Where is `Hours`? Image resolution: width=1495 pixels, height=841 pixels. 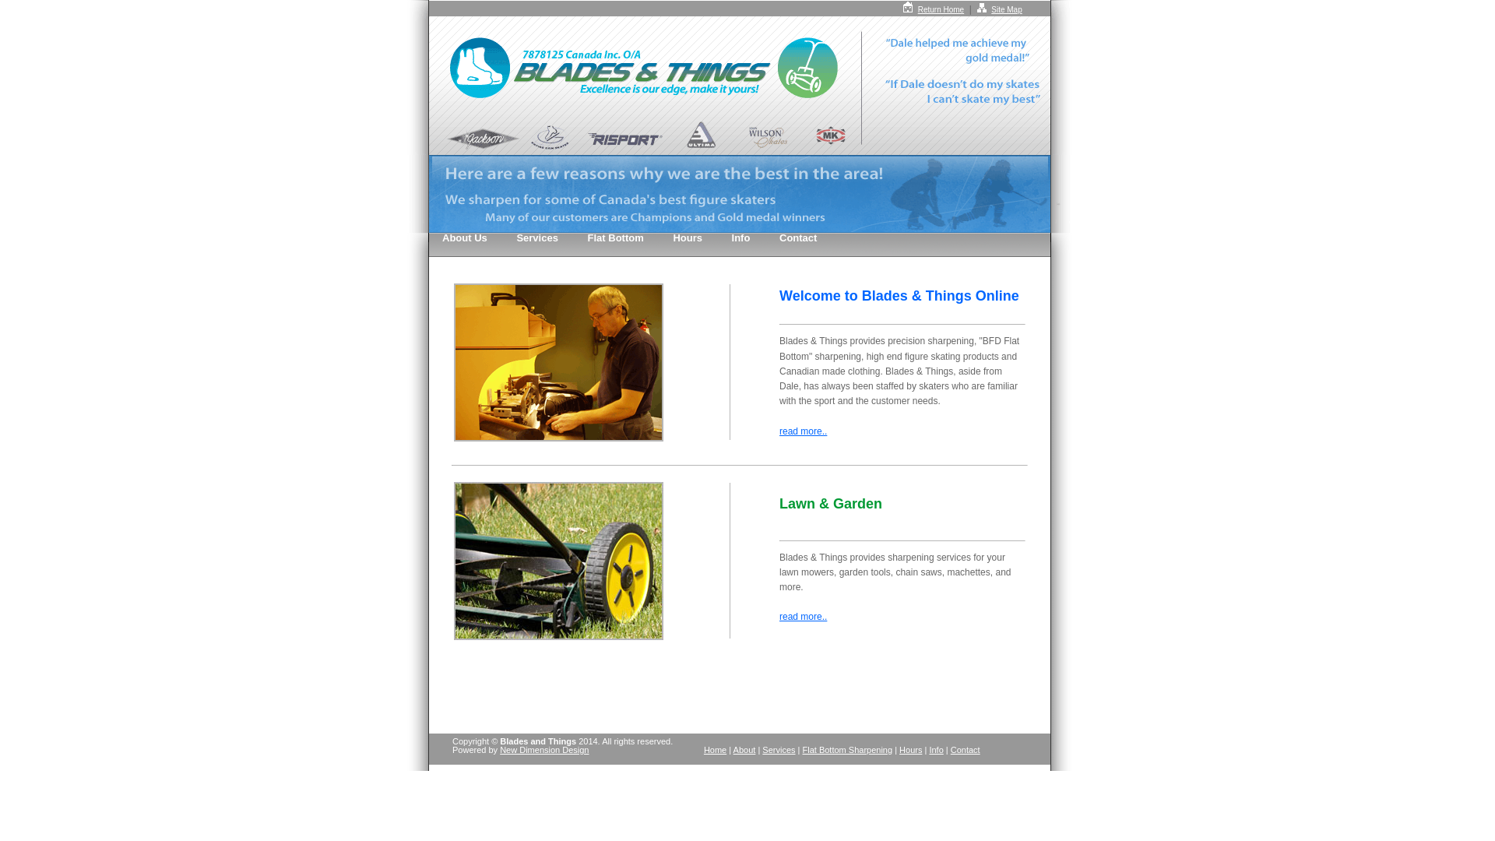 Hours is located at coordinates (688, 238).